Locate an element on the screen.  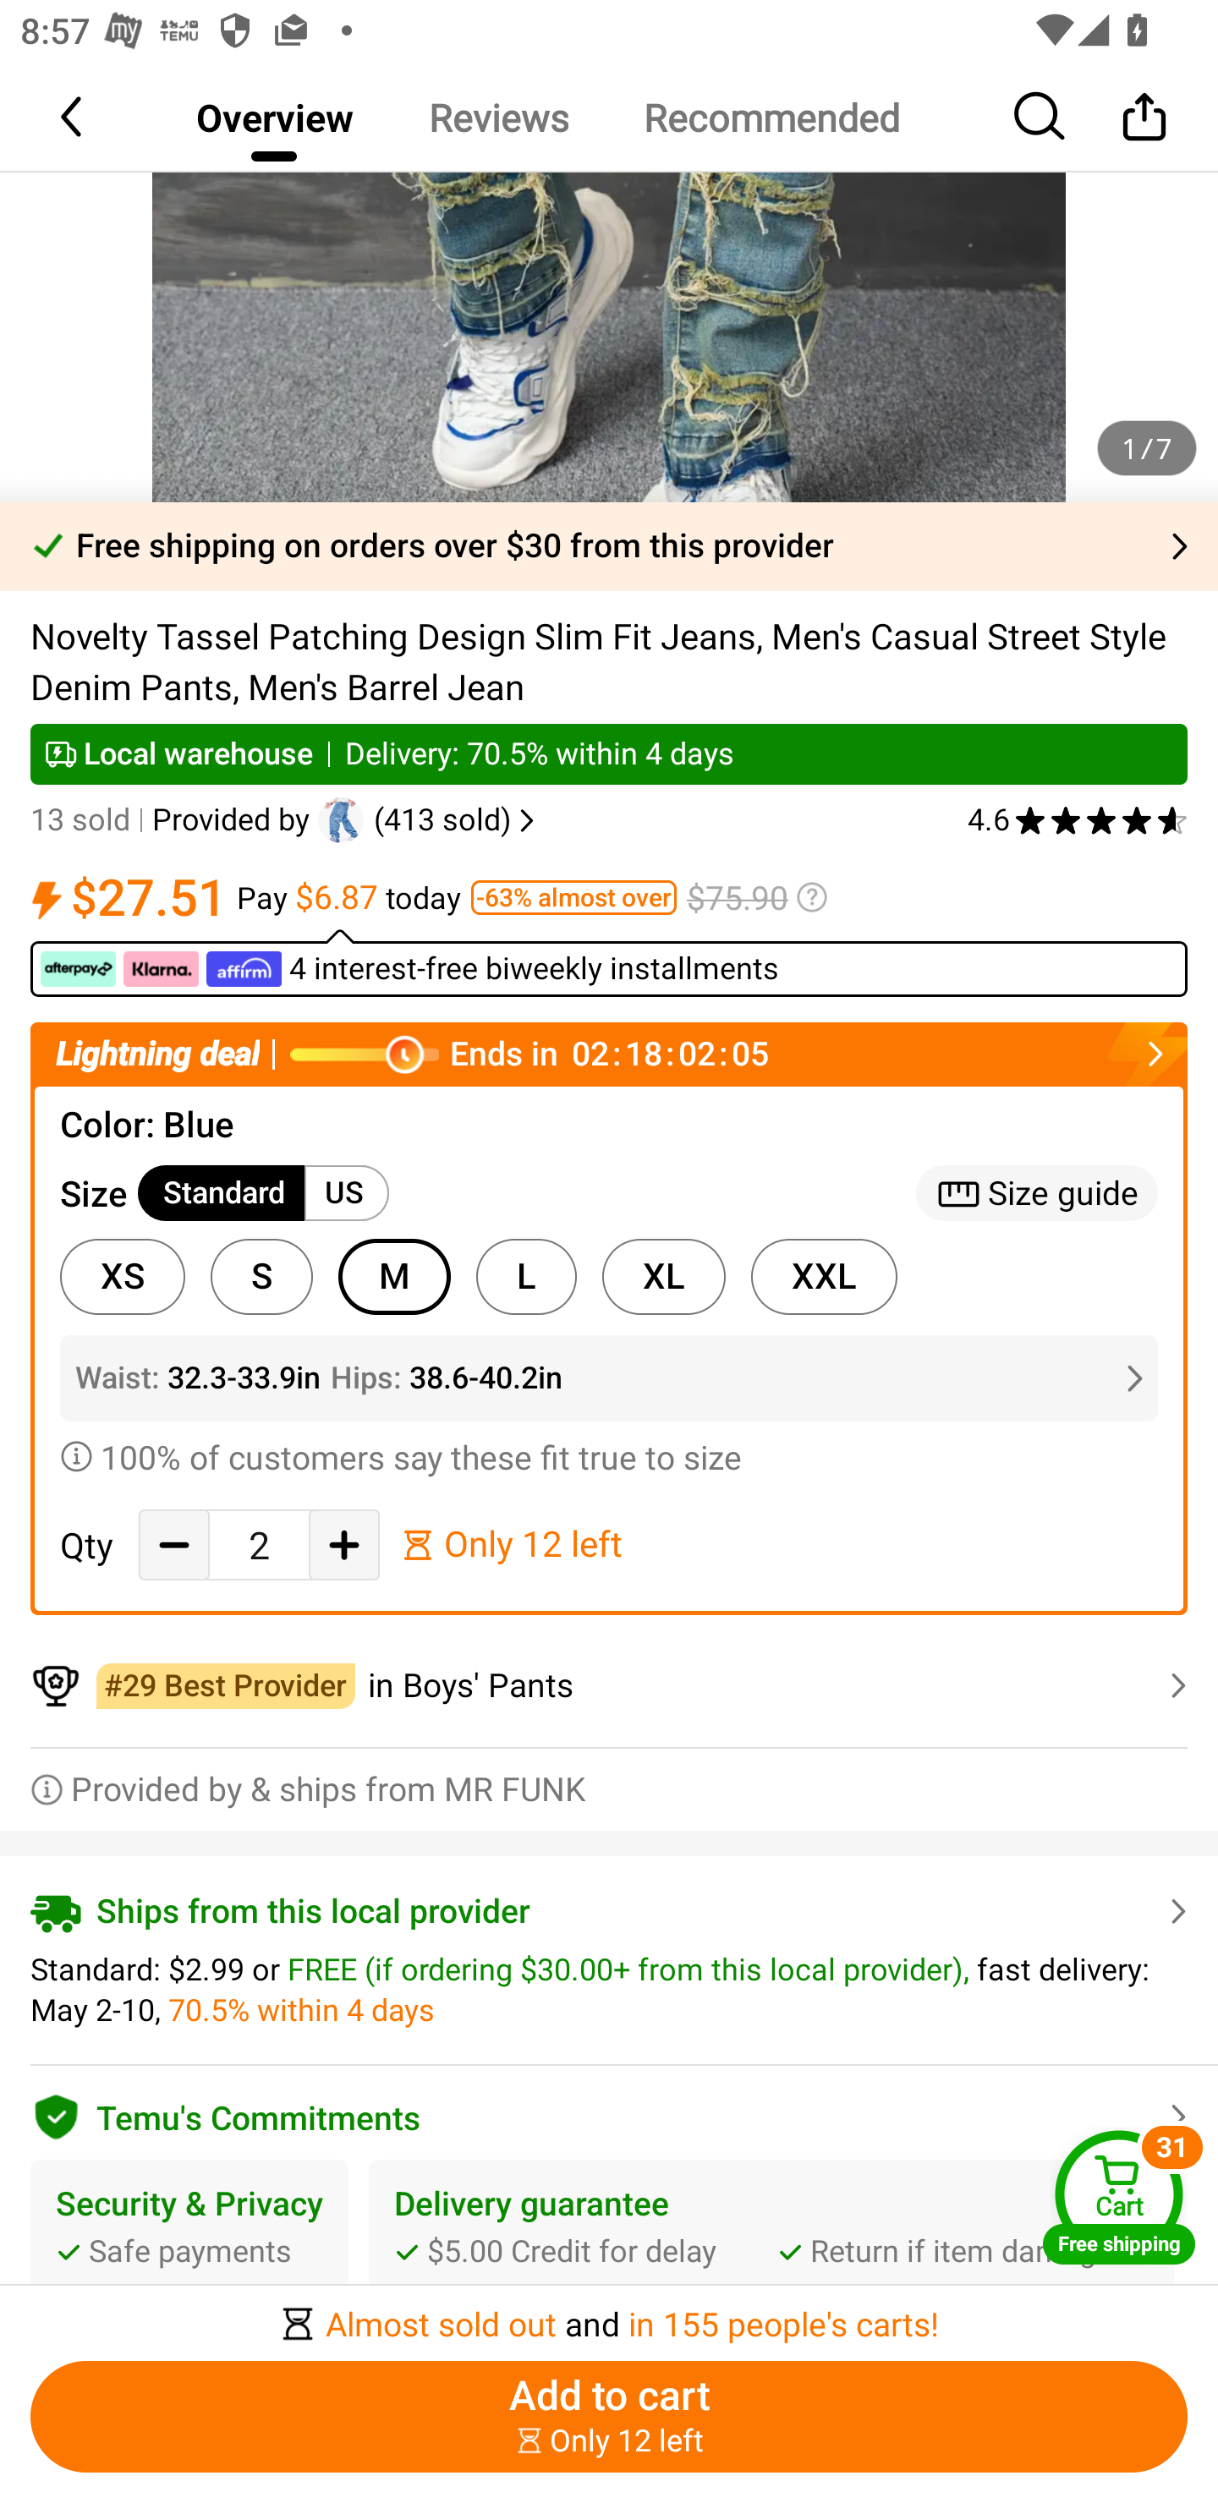
Reviews is located at coordinates (497, 117).